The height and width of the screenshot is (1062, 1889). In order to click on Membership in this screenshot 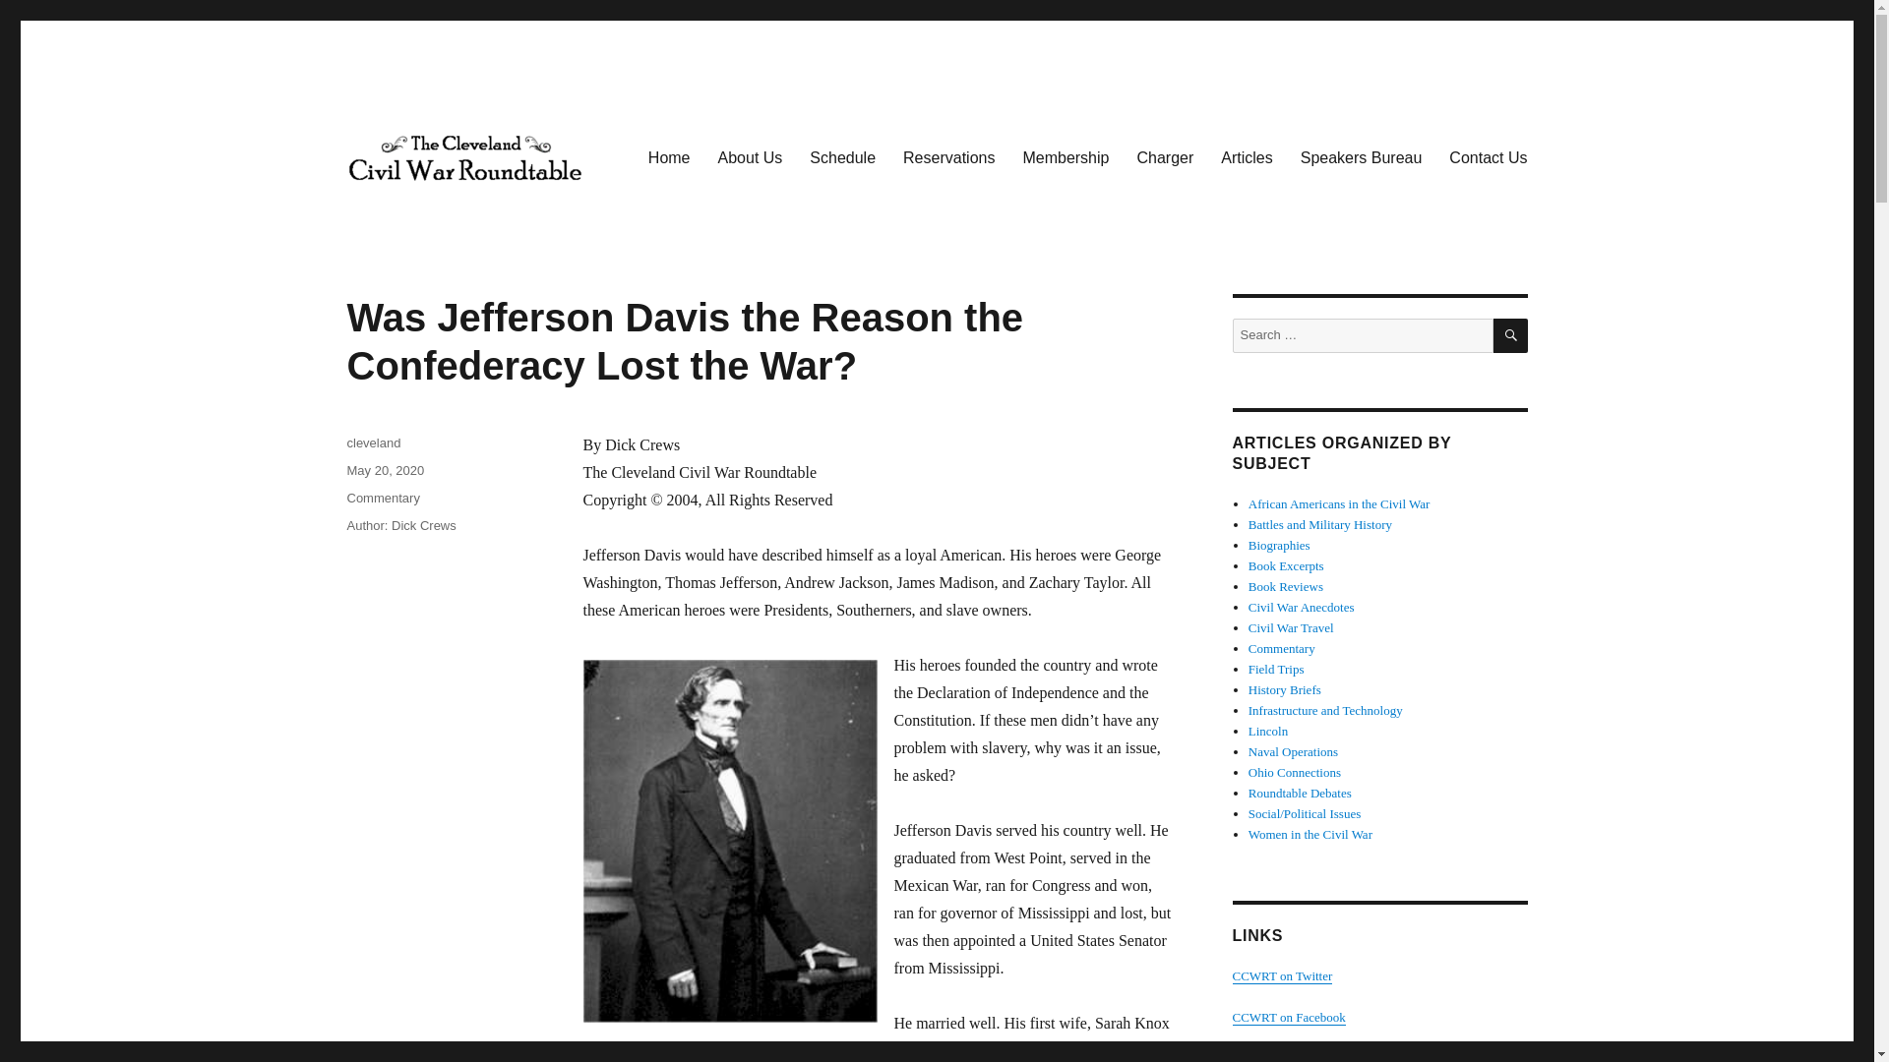, I will do `click(1065, 157)`.